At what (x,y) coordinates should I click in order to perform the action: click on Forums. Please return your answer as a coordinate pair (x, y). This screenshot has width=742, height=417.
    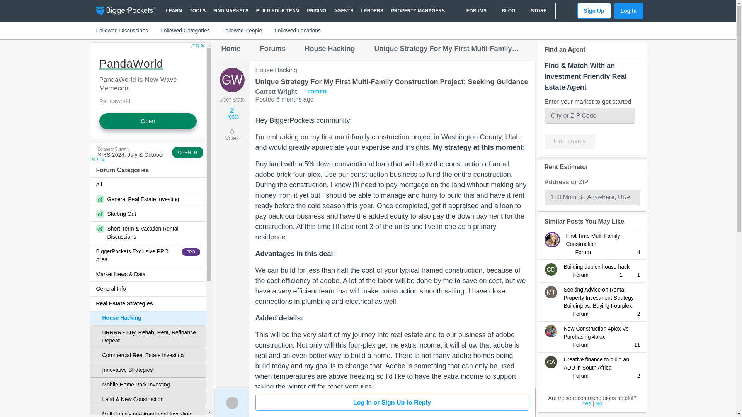
    Looking at the image, I should click on (472, 11).